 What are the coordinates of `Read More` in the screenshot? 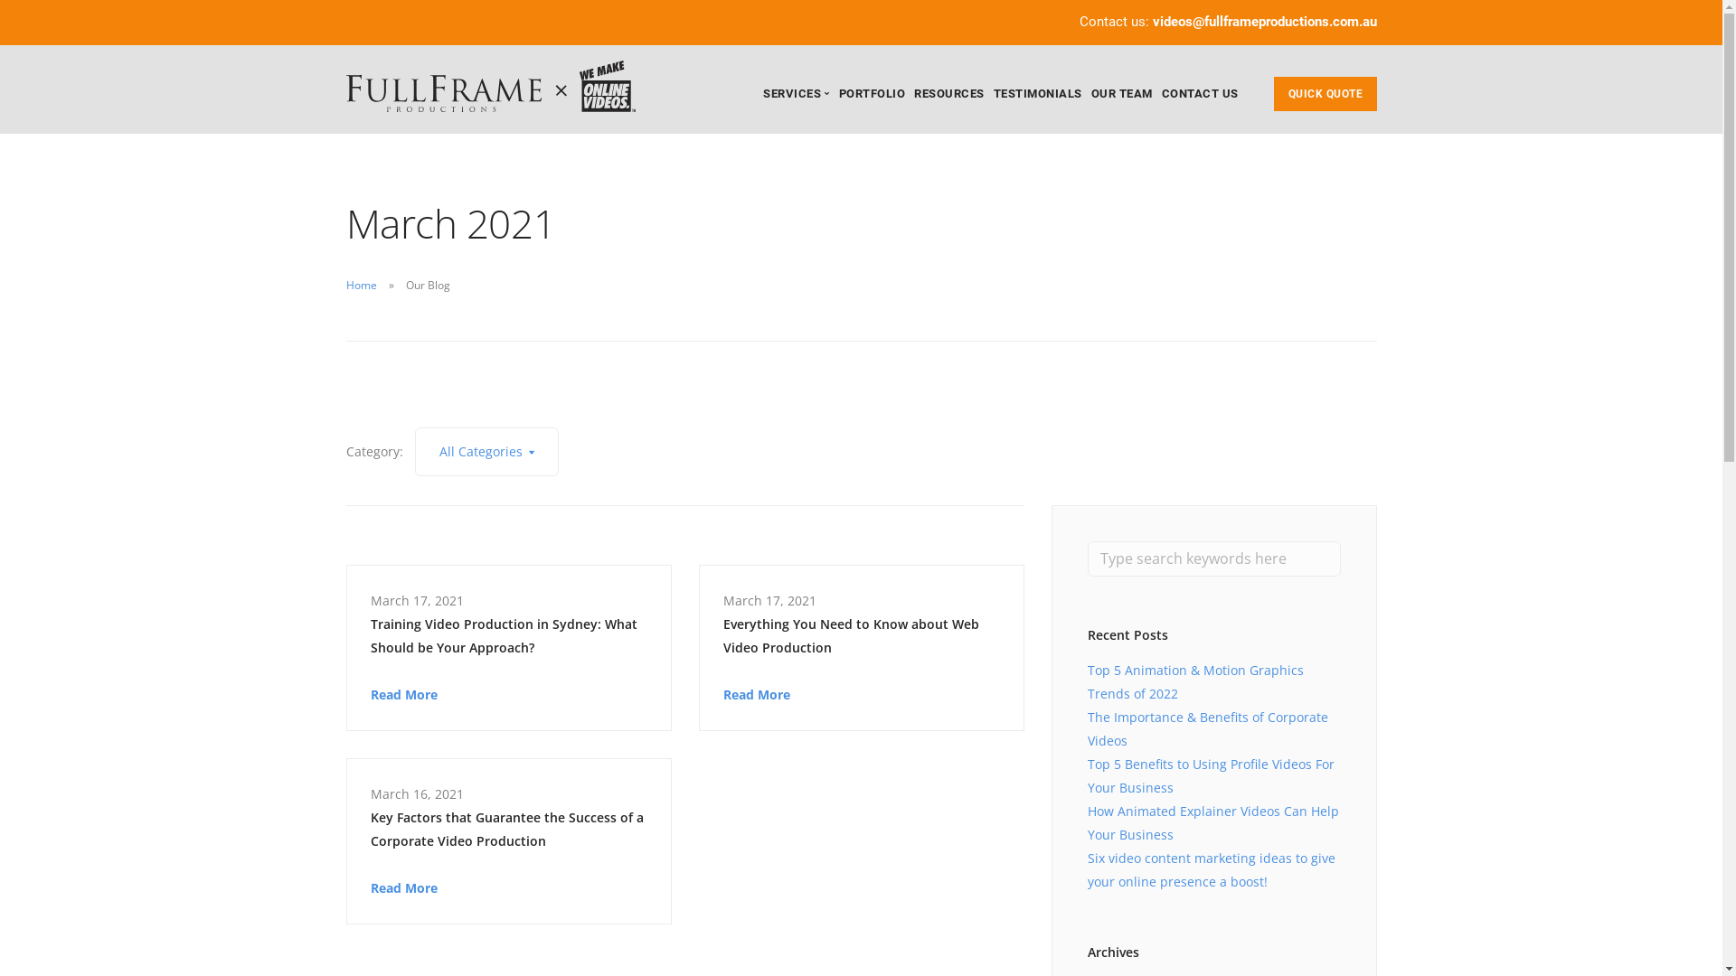 It's located at (404, 887).